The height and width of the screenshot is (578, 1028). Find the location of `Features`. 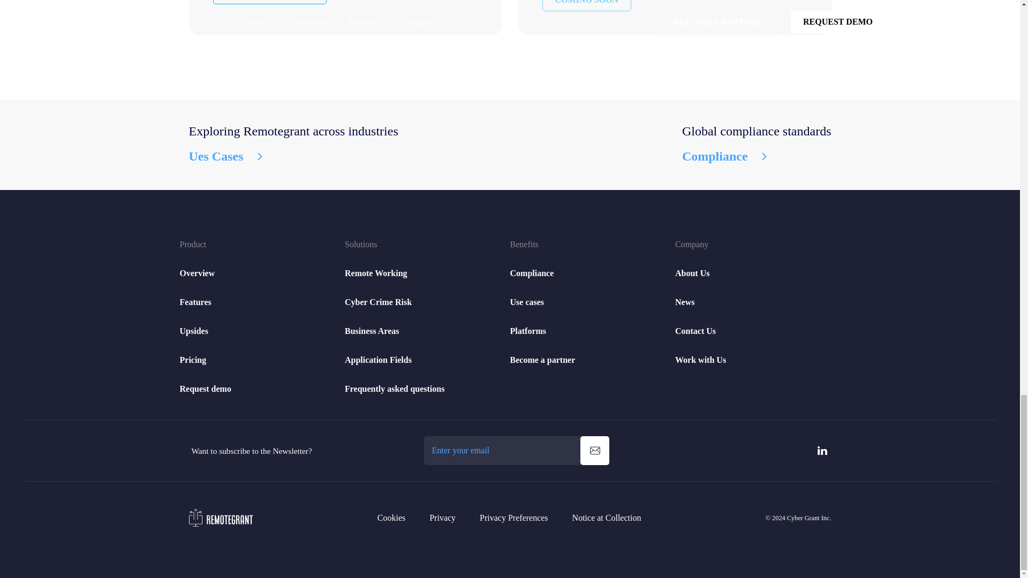

Features is located at coordinates (196, 302).